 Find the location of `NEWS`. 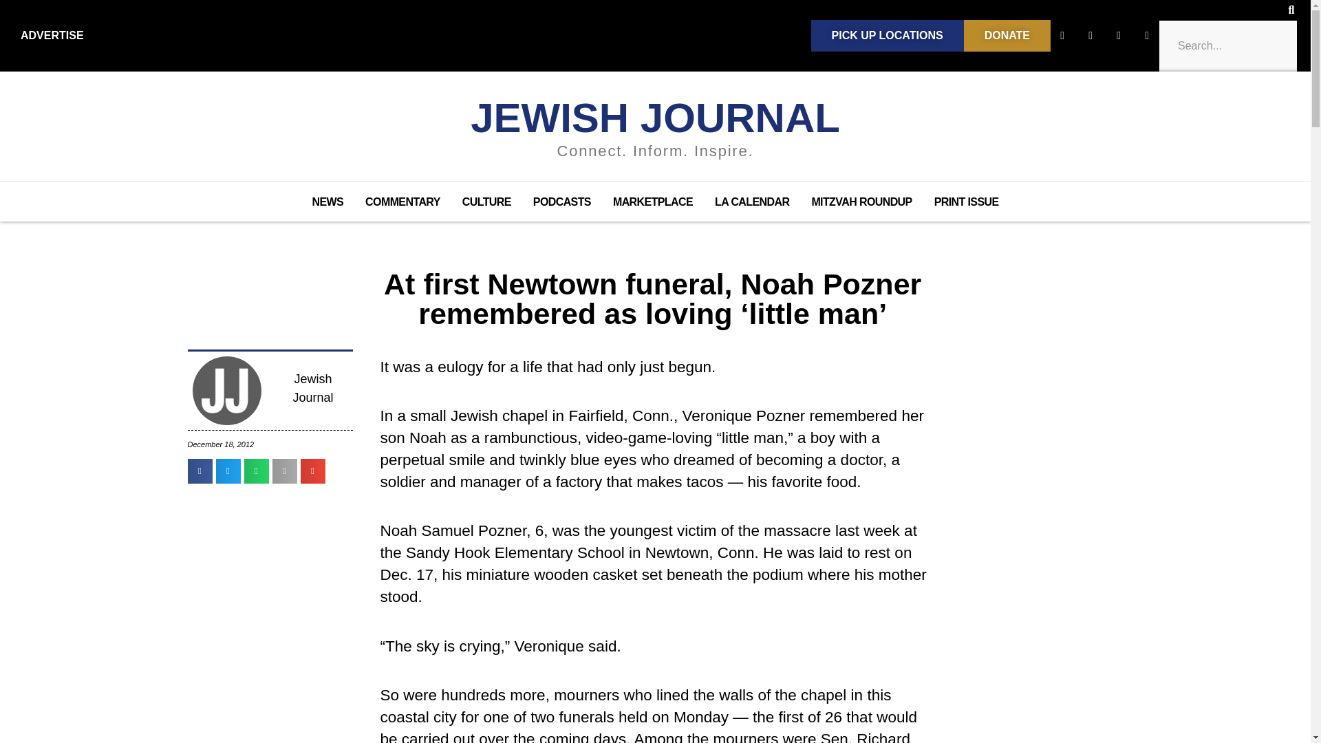

NEWS is located at coordinates (327, 202).